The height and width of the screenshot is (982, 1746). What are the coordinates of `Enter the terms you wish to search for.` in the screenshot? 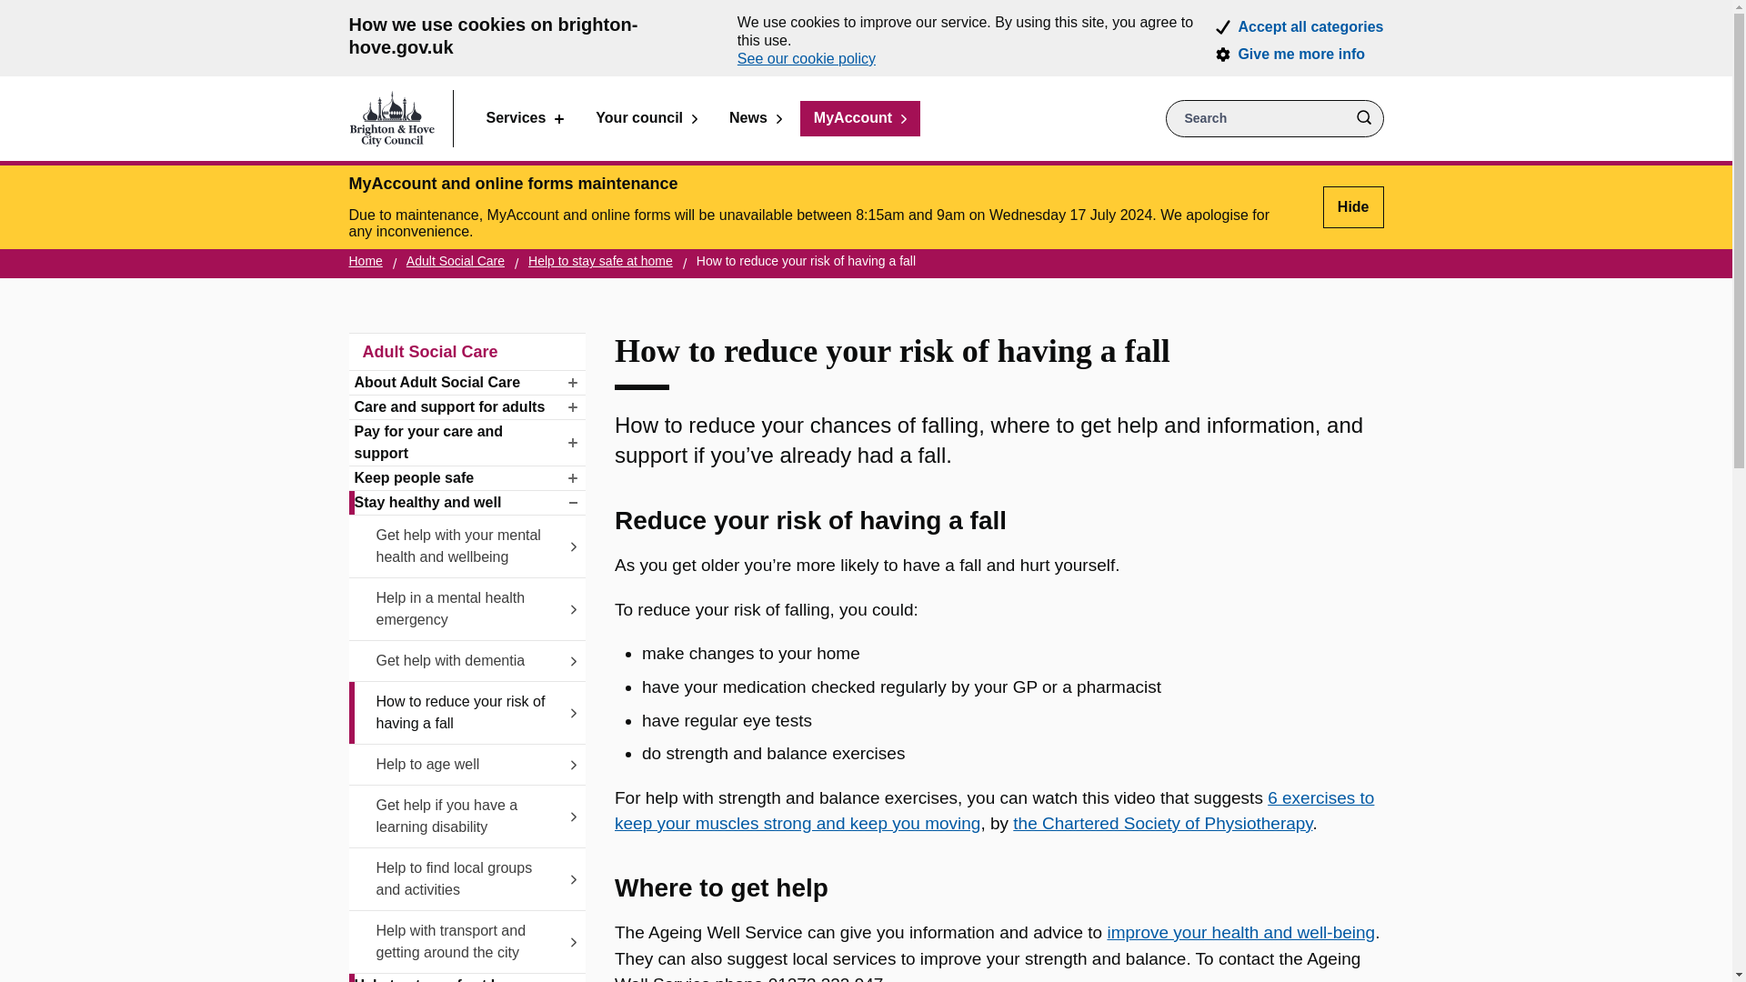 It's located at (1275, 118).